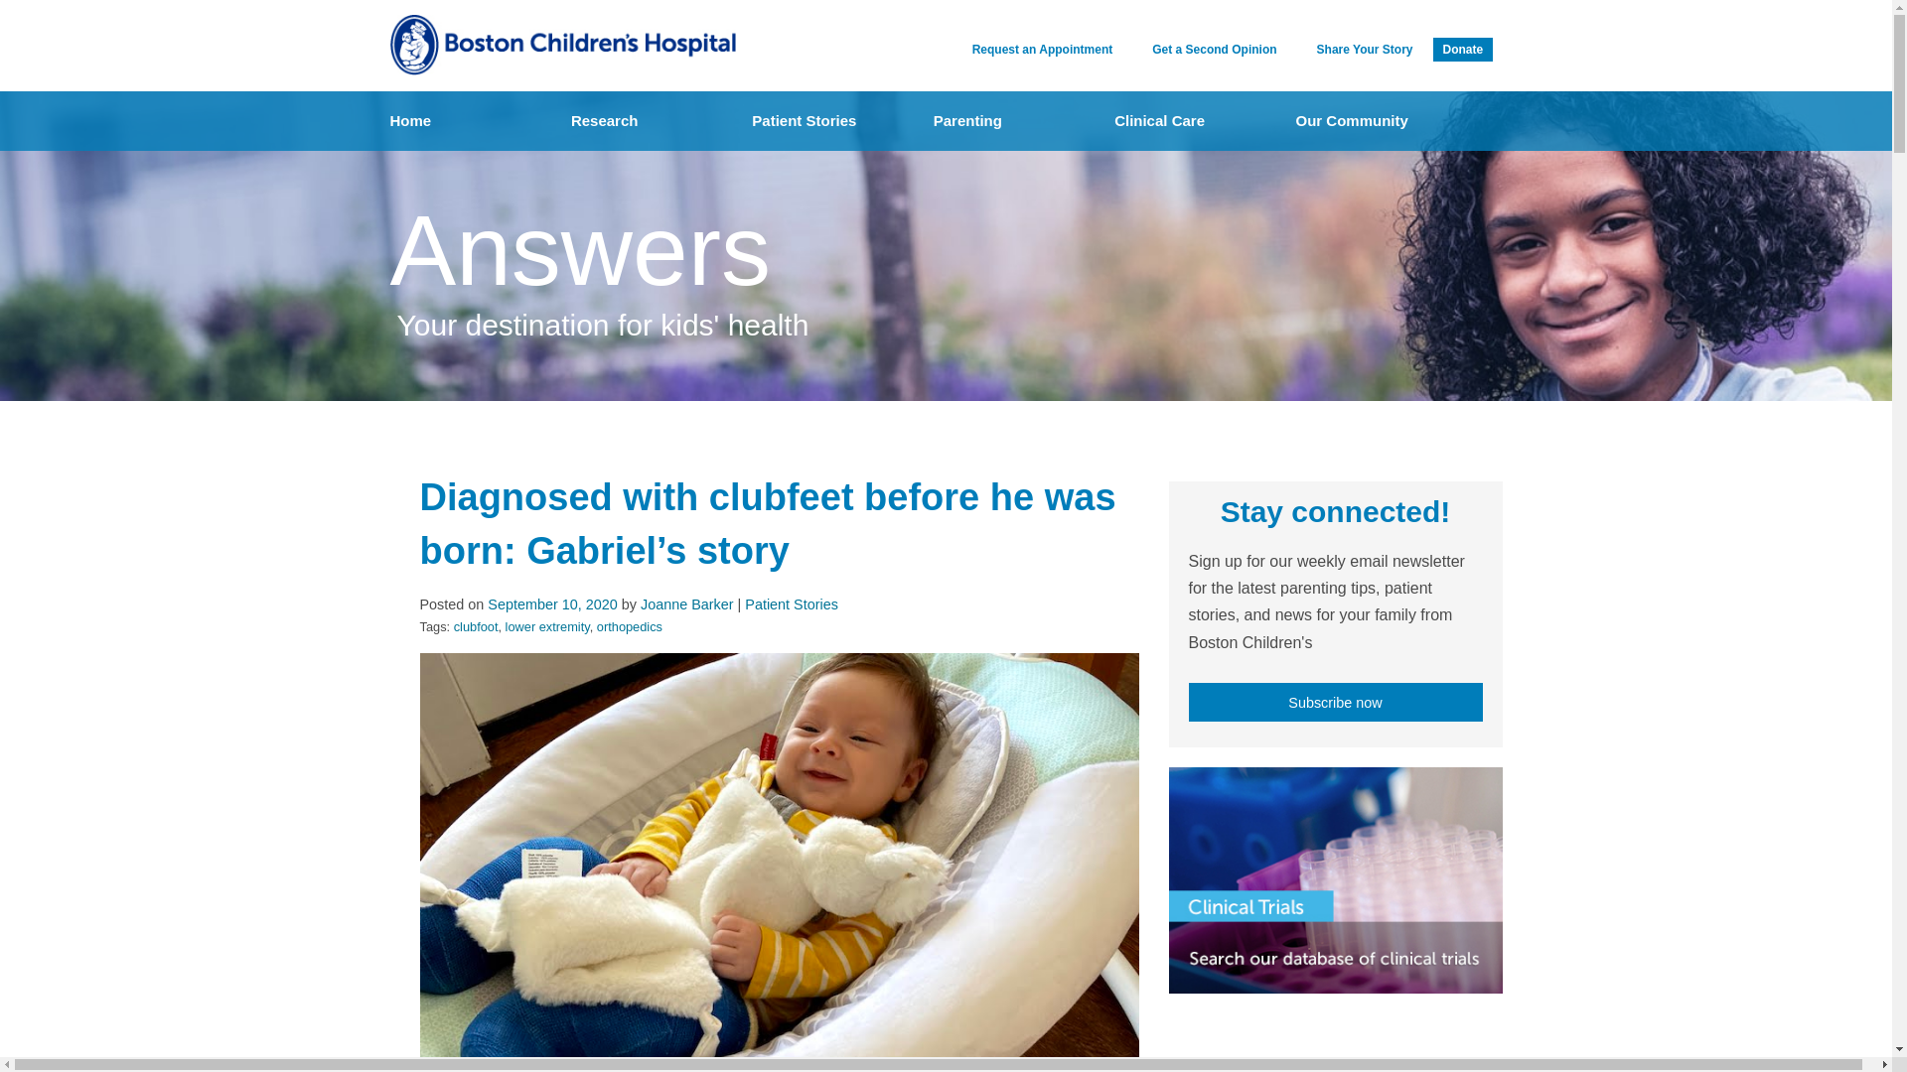 The height and width of the screenshot is (1072, 1907). What do you see at coordinates (1462, 49) in the screenshot?
I see `Donate` at bounding box center [1462, 49].